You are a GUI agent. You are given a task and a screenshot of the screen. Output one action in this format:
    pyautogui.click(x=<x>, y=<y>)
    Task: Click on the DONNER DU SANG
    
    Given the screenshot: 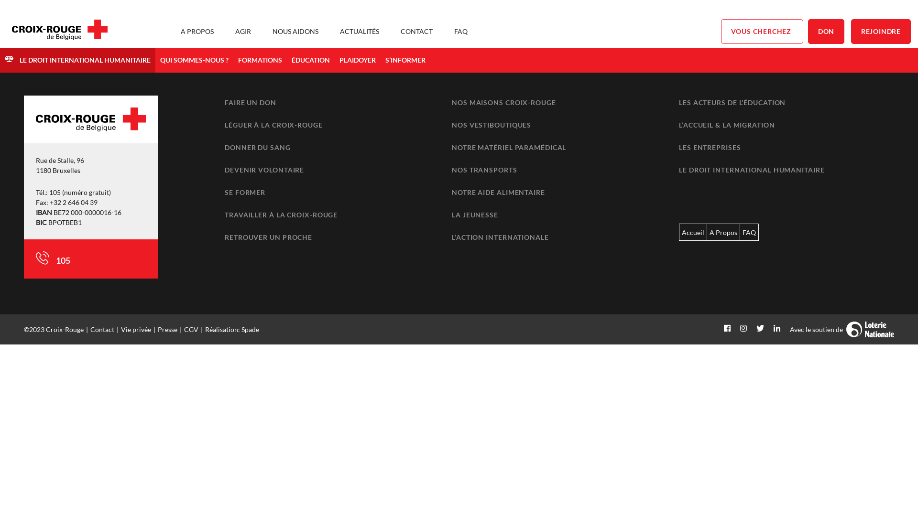 What is the action you would take?
    pyautogui.click(x=258, y=147)
    